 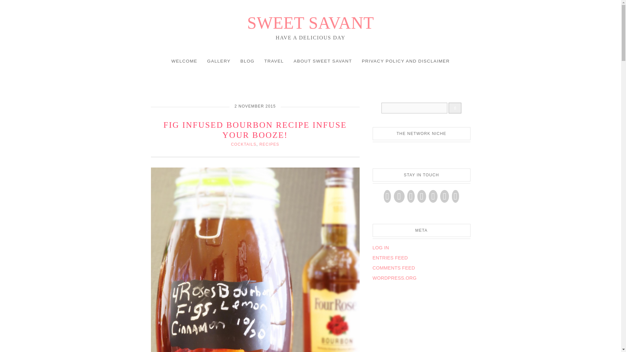 What do you see at coordinates (274, 61) in the screenshot?
I see `TRAVEL` at bounding box center [274, 61].